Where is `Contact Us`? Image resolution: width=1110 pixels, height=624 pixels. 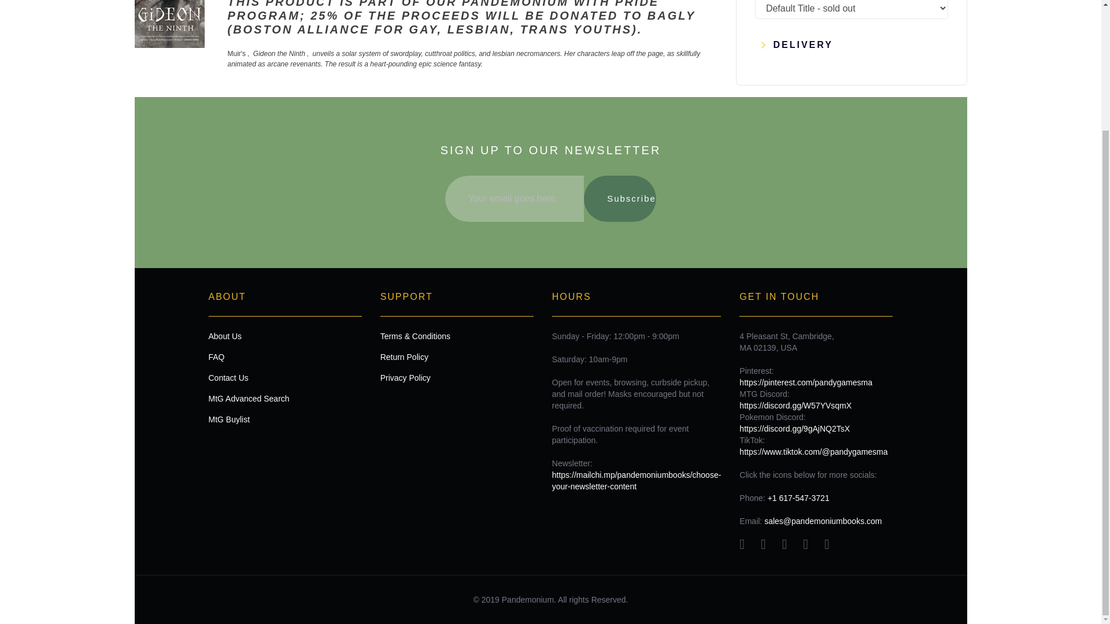 Contact Us is located at coordinates (284, 378).